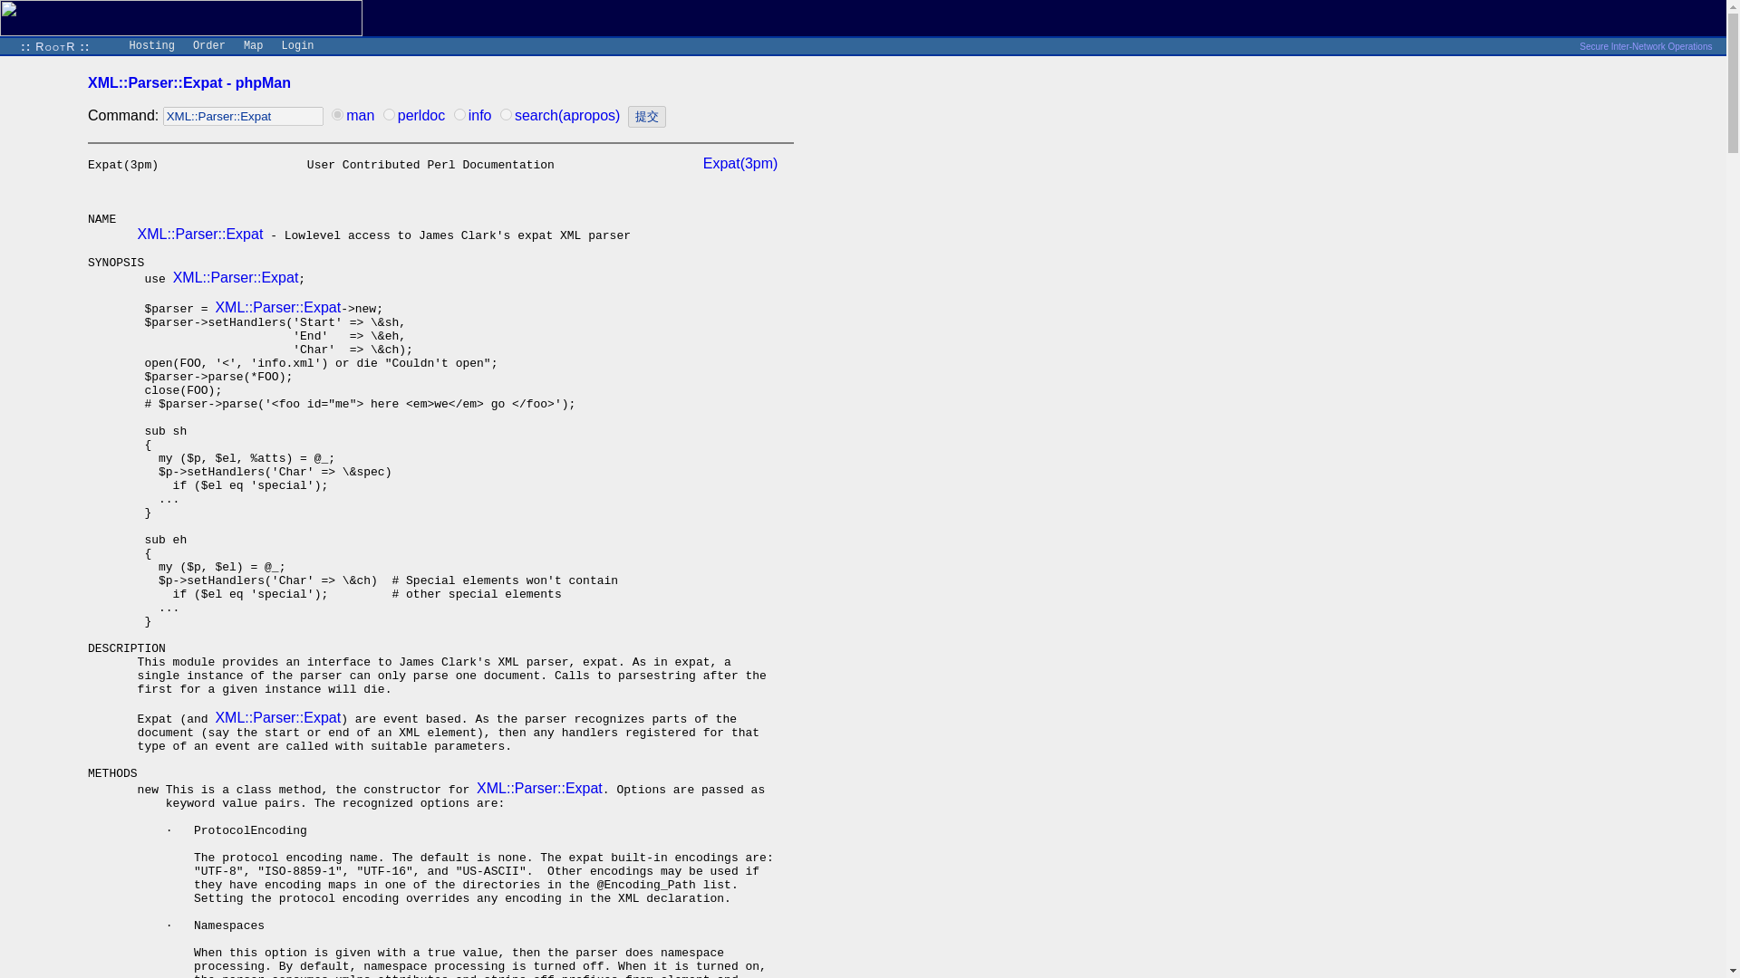 Image resolution: width=1740 pixels, height=978 pixels. What do you see at coordinates (421, 115) in the screenshot?
I see `perldoc` at bounding box center [421, 115].